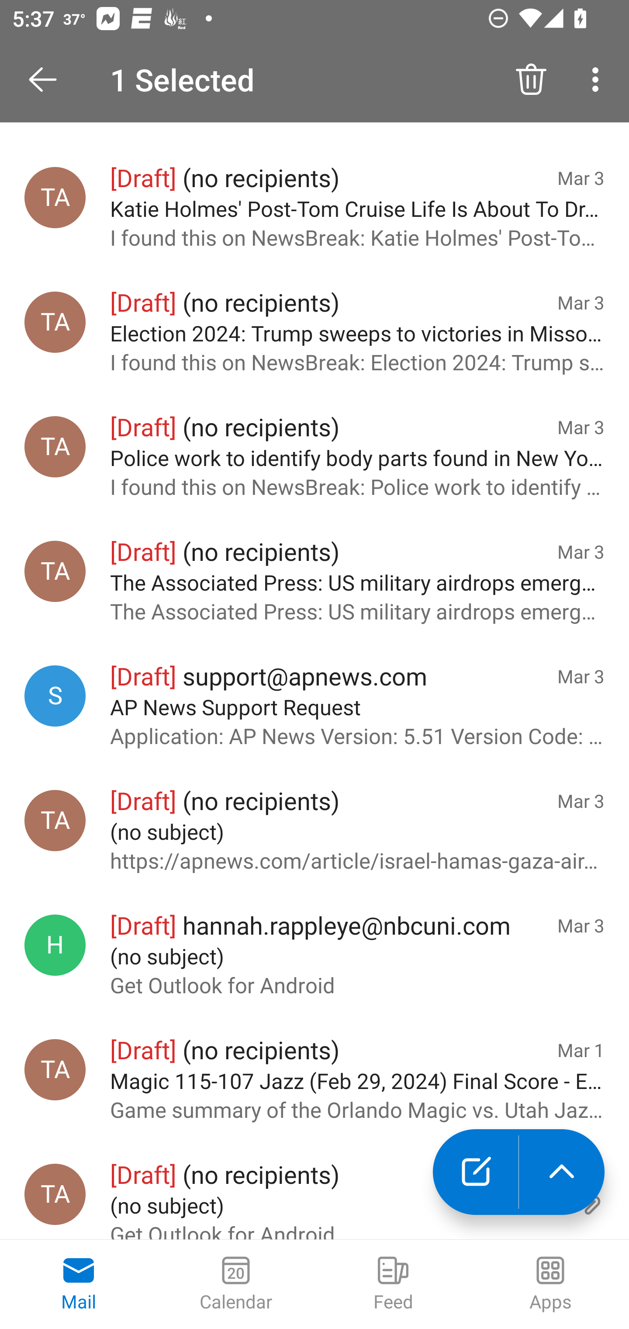  I want to click on support@apnews.com, so click(55, 696).